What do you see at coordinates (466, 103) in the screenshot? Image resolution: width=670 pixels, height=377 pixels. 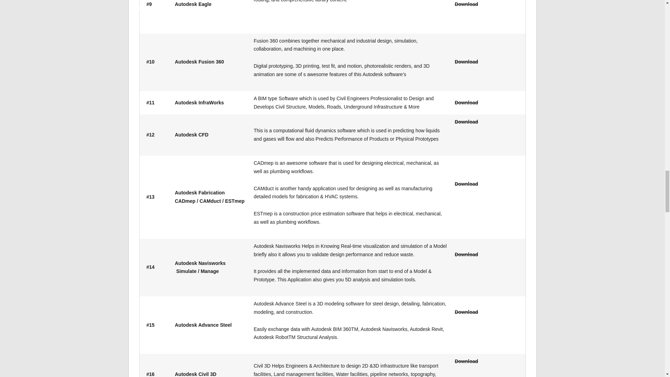 I see `Download` at bounding box center [466, 103].